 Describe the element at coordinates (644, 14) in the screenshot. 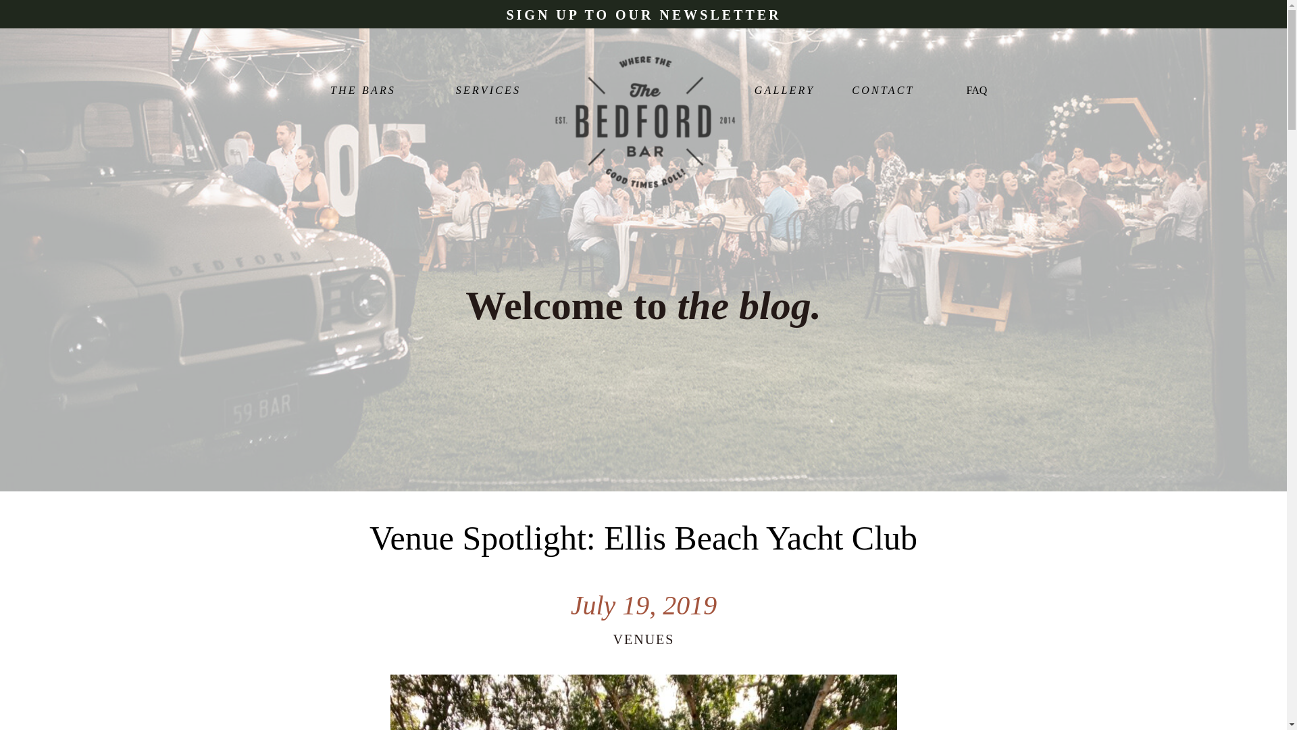

I see `SIGN UP TO OUR NEWSLETTER` at that location.